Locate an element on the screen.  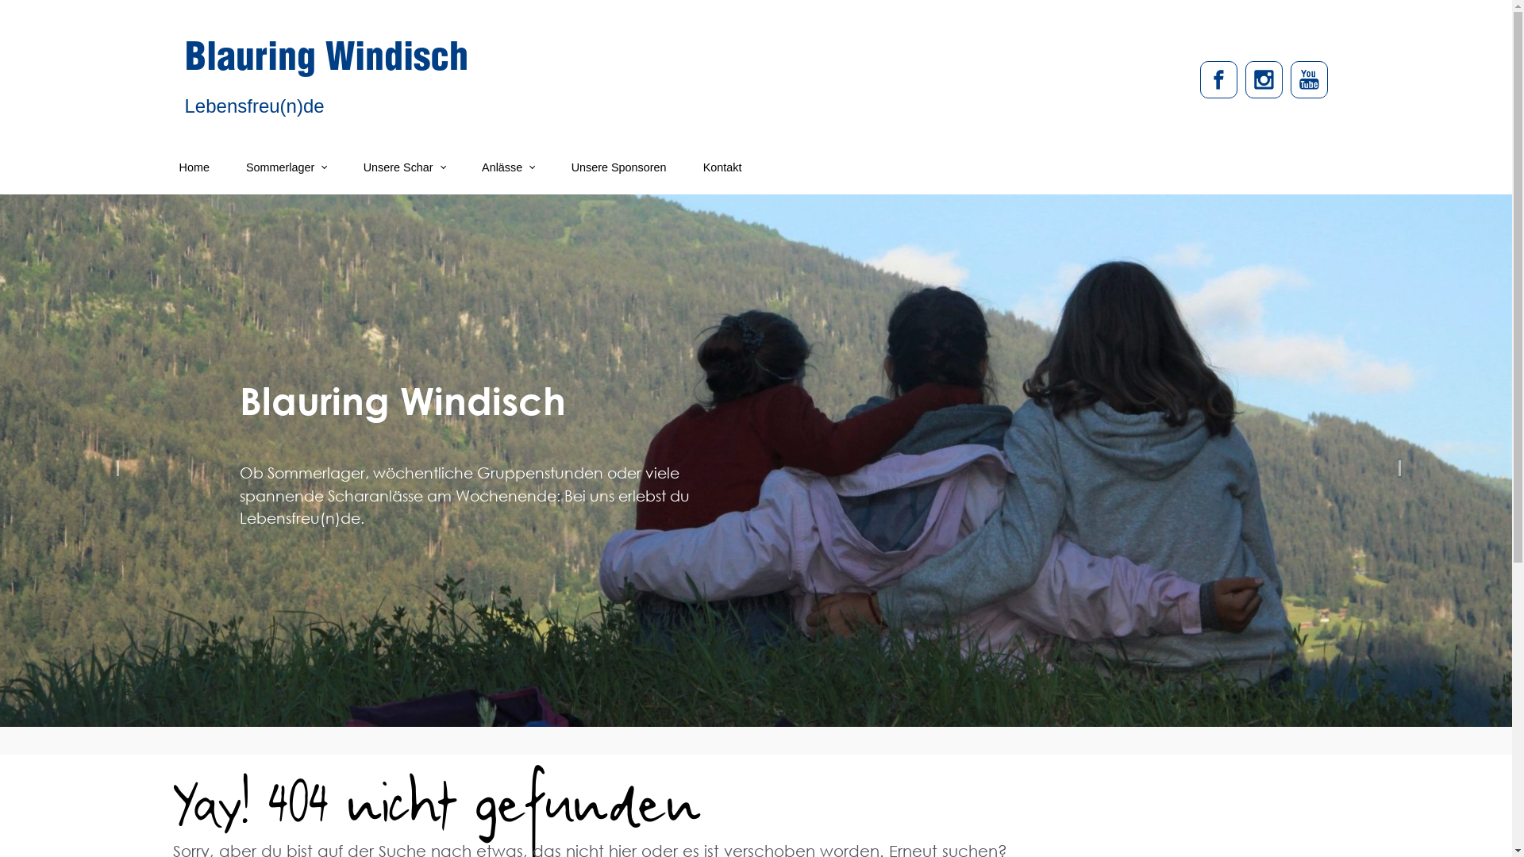
Kontakt is located at coordinates (722, 167).